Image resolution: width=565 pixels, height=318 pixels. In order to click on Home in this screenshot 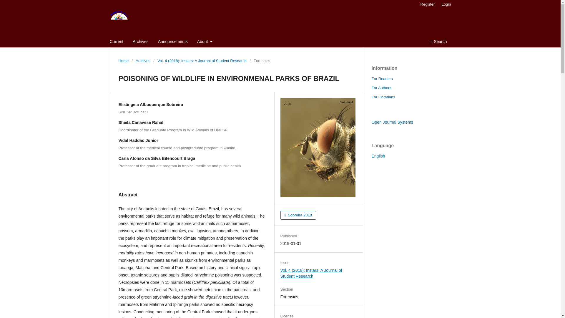, I will do `click(123, 61)`.